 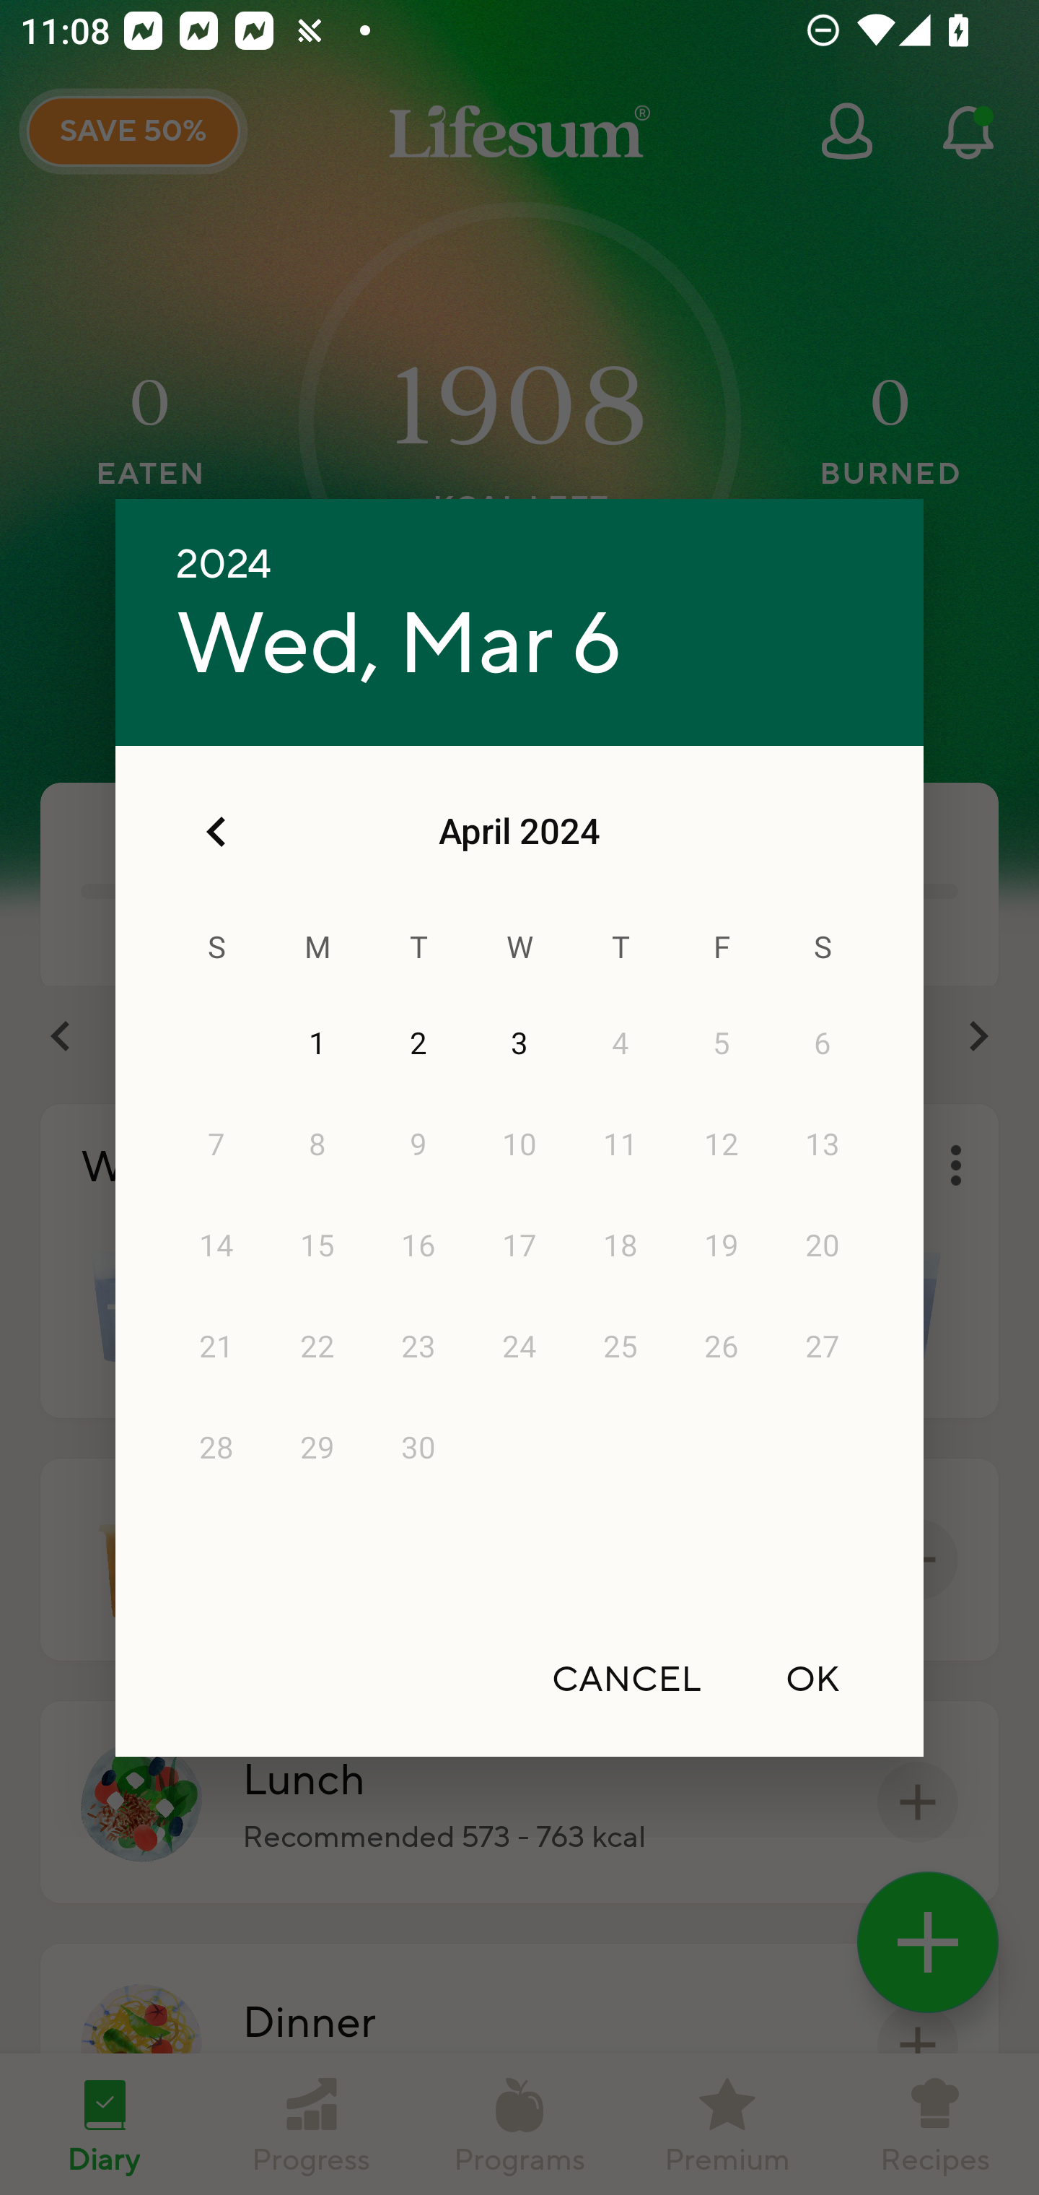 What do you see at coordinates (418, 1145) in the screenshot?
I see `9 09 April 2024` at bounding box center [418, 1145].